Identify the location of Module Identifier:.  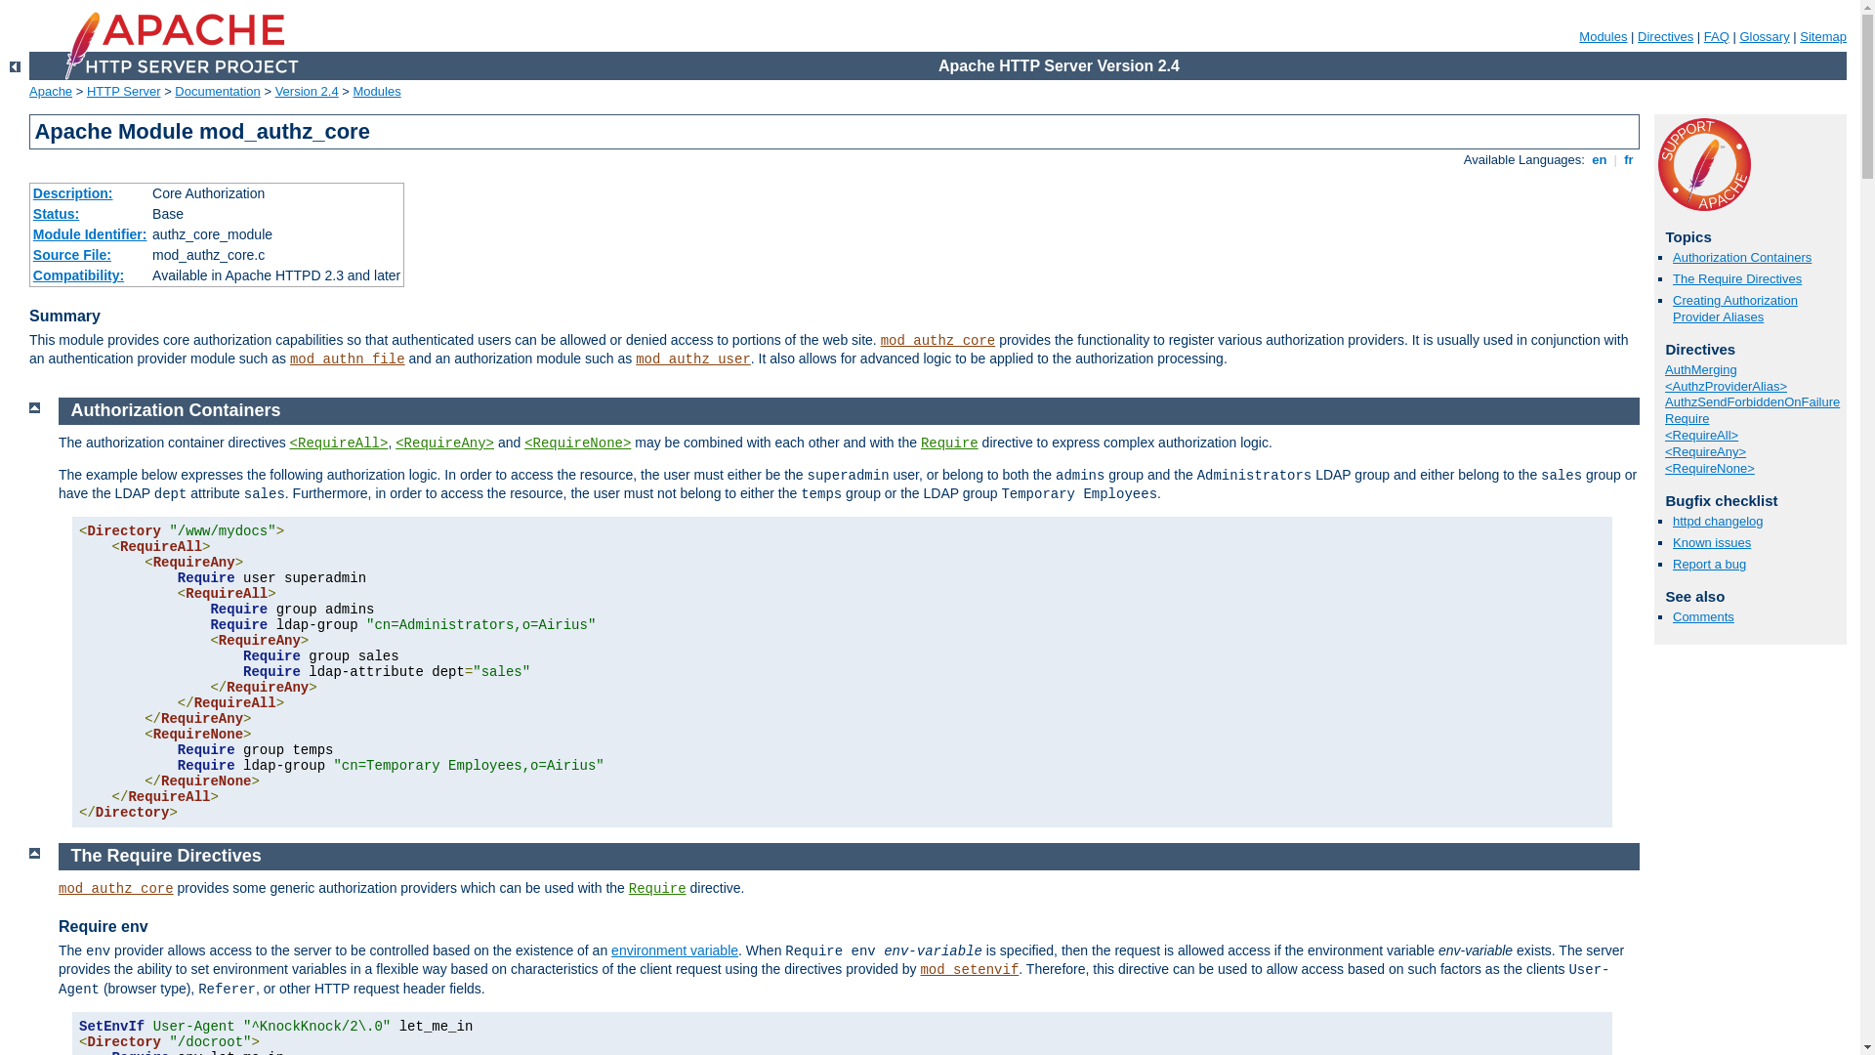
(90, 234).